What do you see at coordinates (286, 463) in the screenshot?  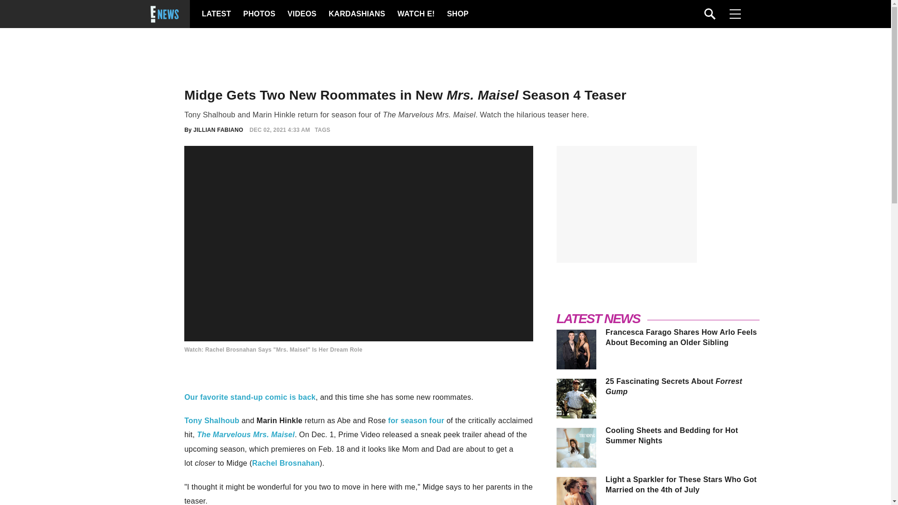 I see `Rachel Brosnahan` at bounding box center [286, 463].